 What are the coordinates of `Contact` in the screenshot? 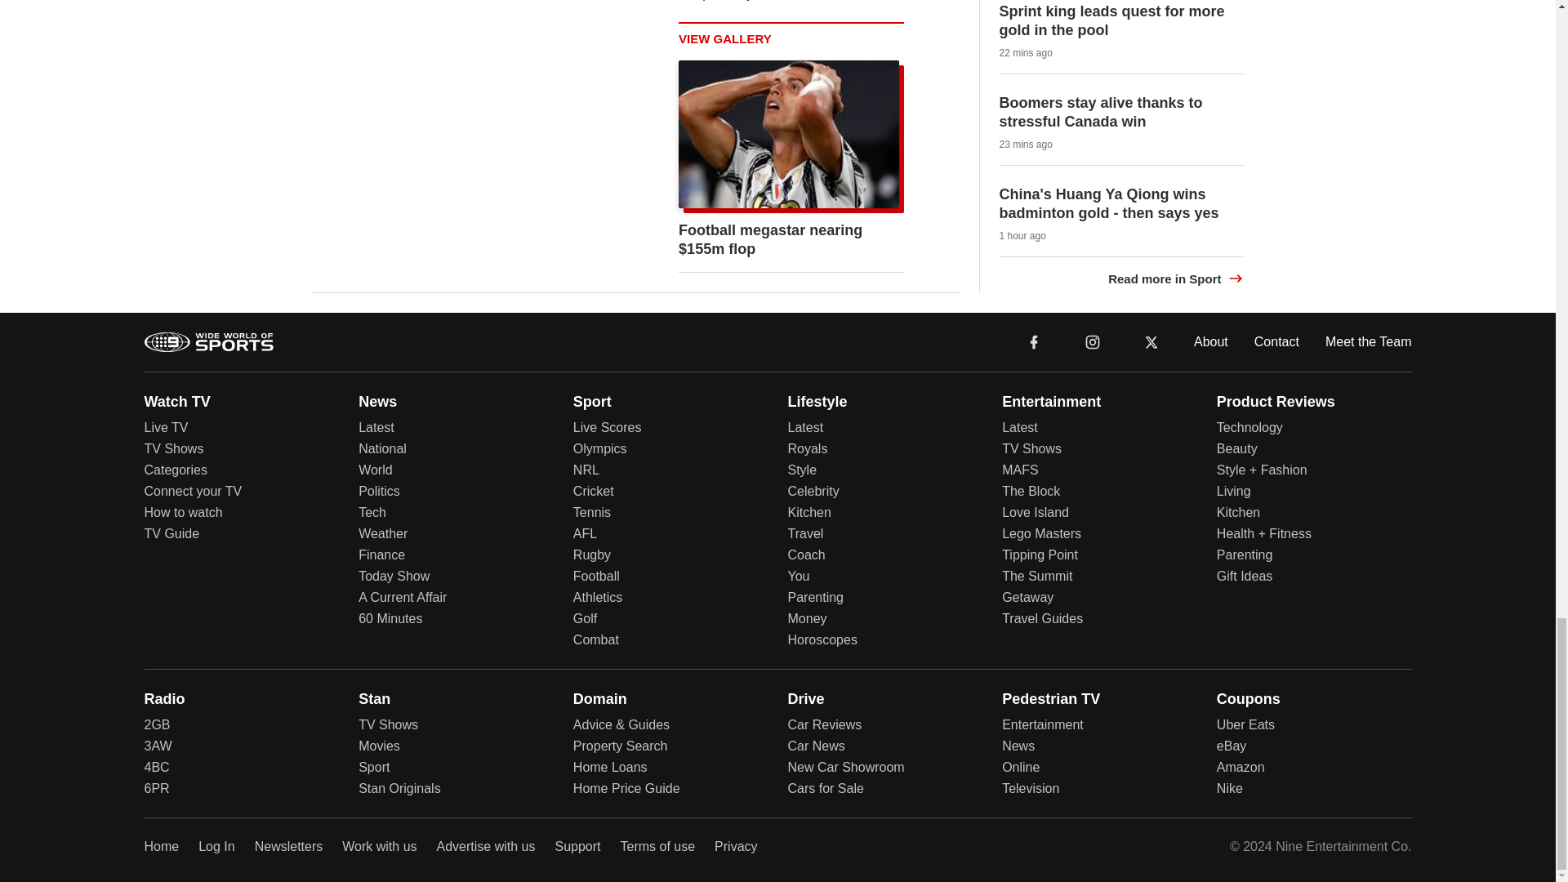 It's located at (1277, 341).